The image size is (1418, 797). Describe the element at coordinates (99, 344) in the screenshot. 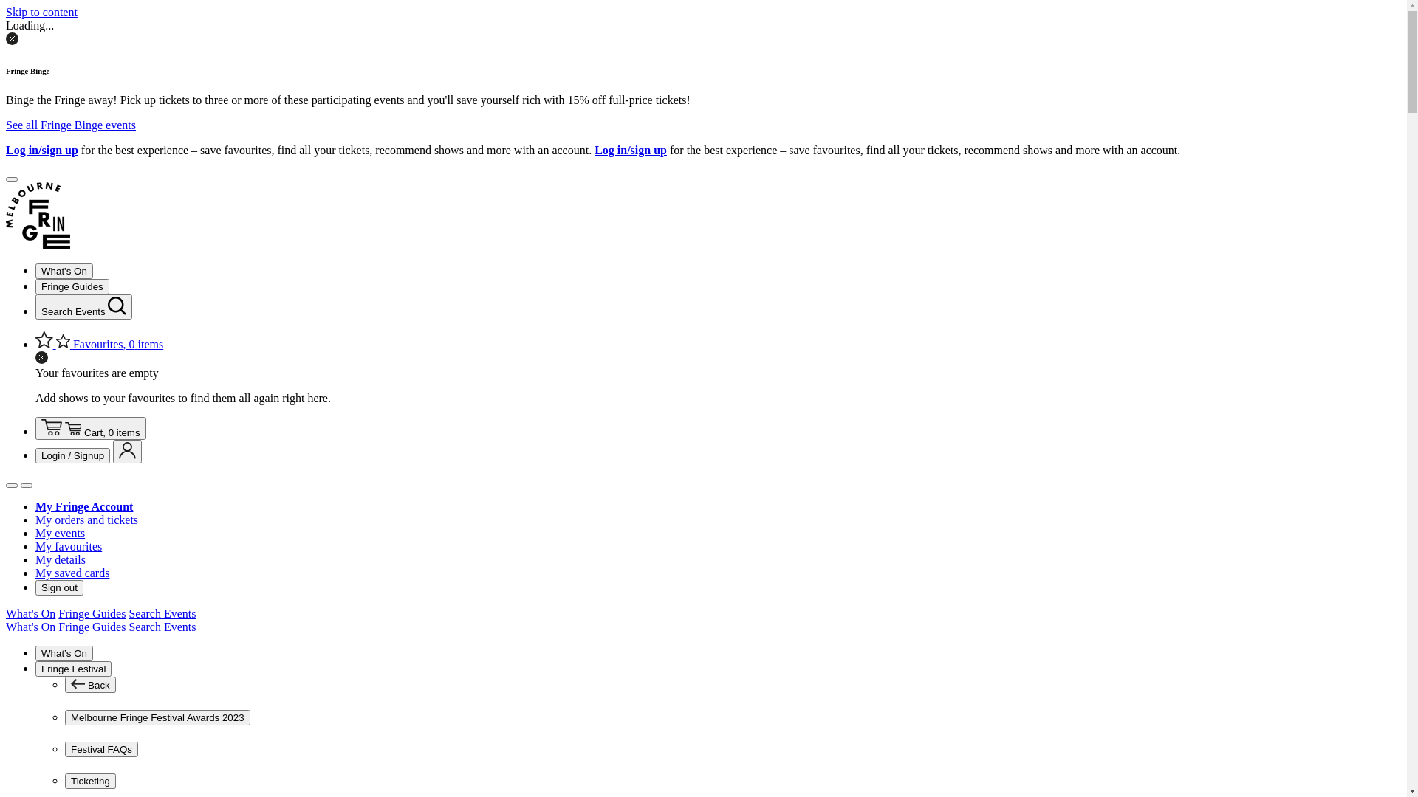

I see `Favourites, 0 items` at that location.